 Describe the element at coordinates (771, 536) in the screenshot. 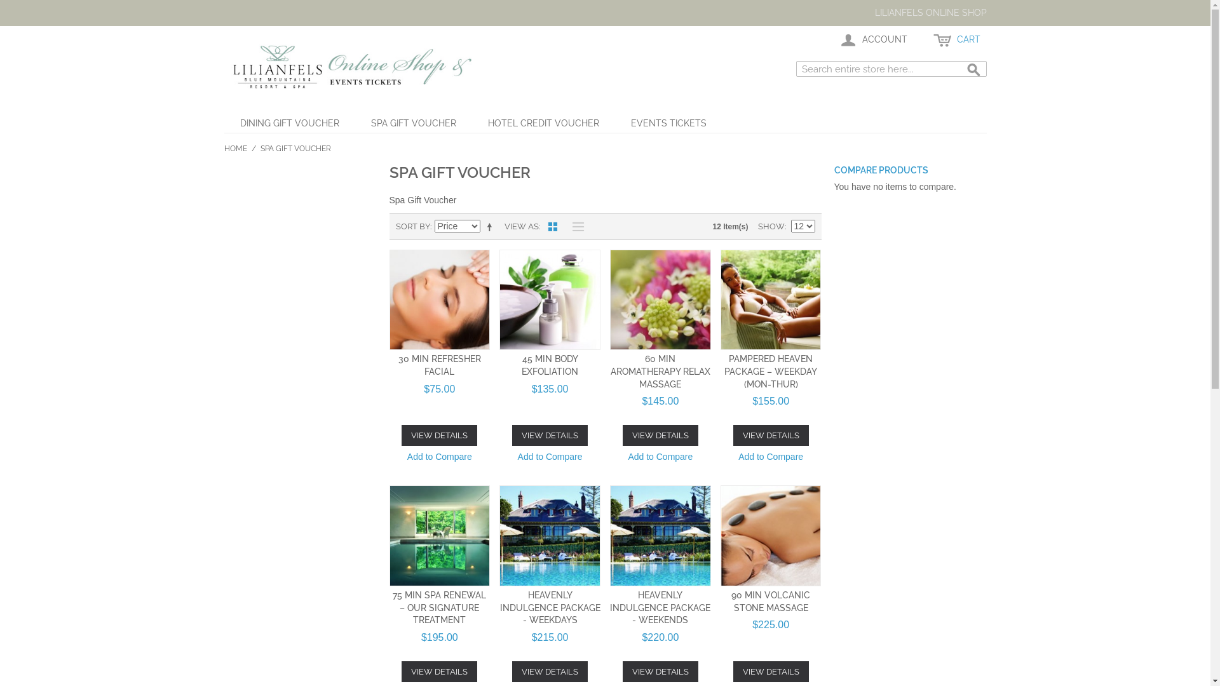

I see `90 min Volcanic Stone Massage` at that location.